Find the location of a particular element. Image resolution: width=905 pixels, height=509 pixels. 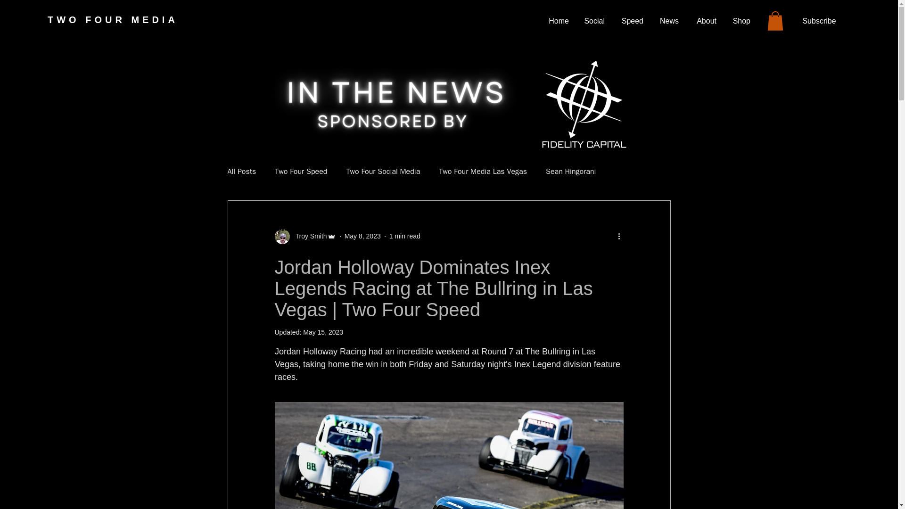

Two Four Media Las Vegas is located at coordinates (483, 172).